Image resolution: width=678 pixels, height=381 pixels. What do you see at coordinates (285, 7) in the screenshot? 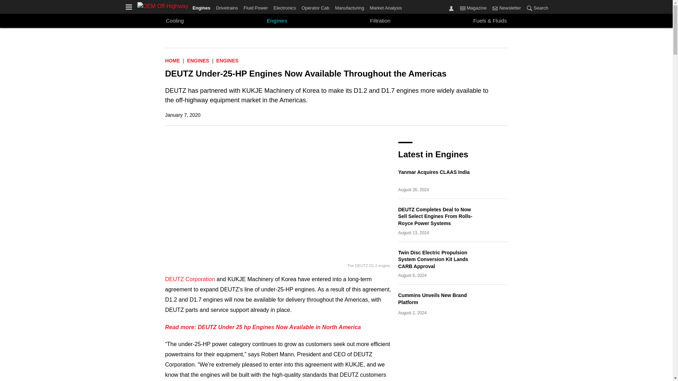
I see `Electronics` at bounding box center [285, 7].